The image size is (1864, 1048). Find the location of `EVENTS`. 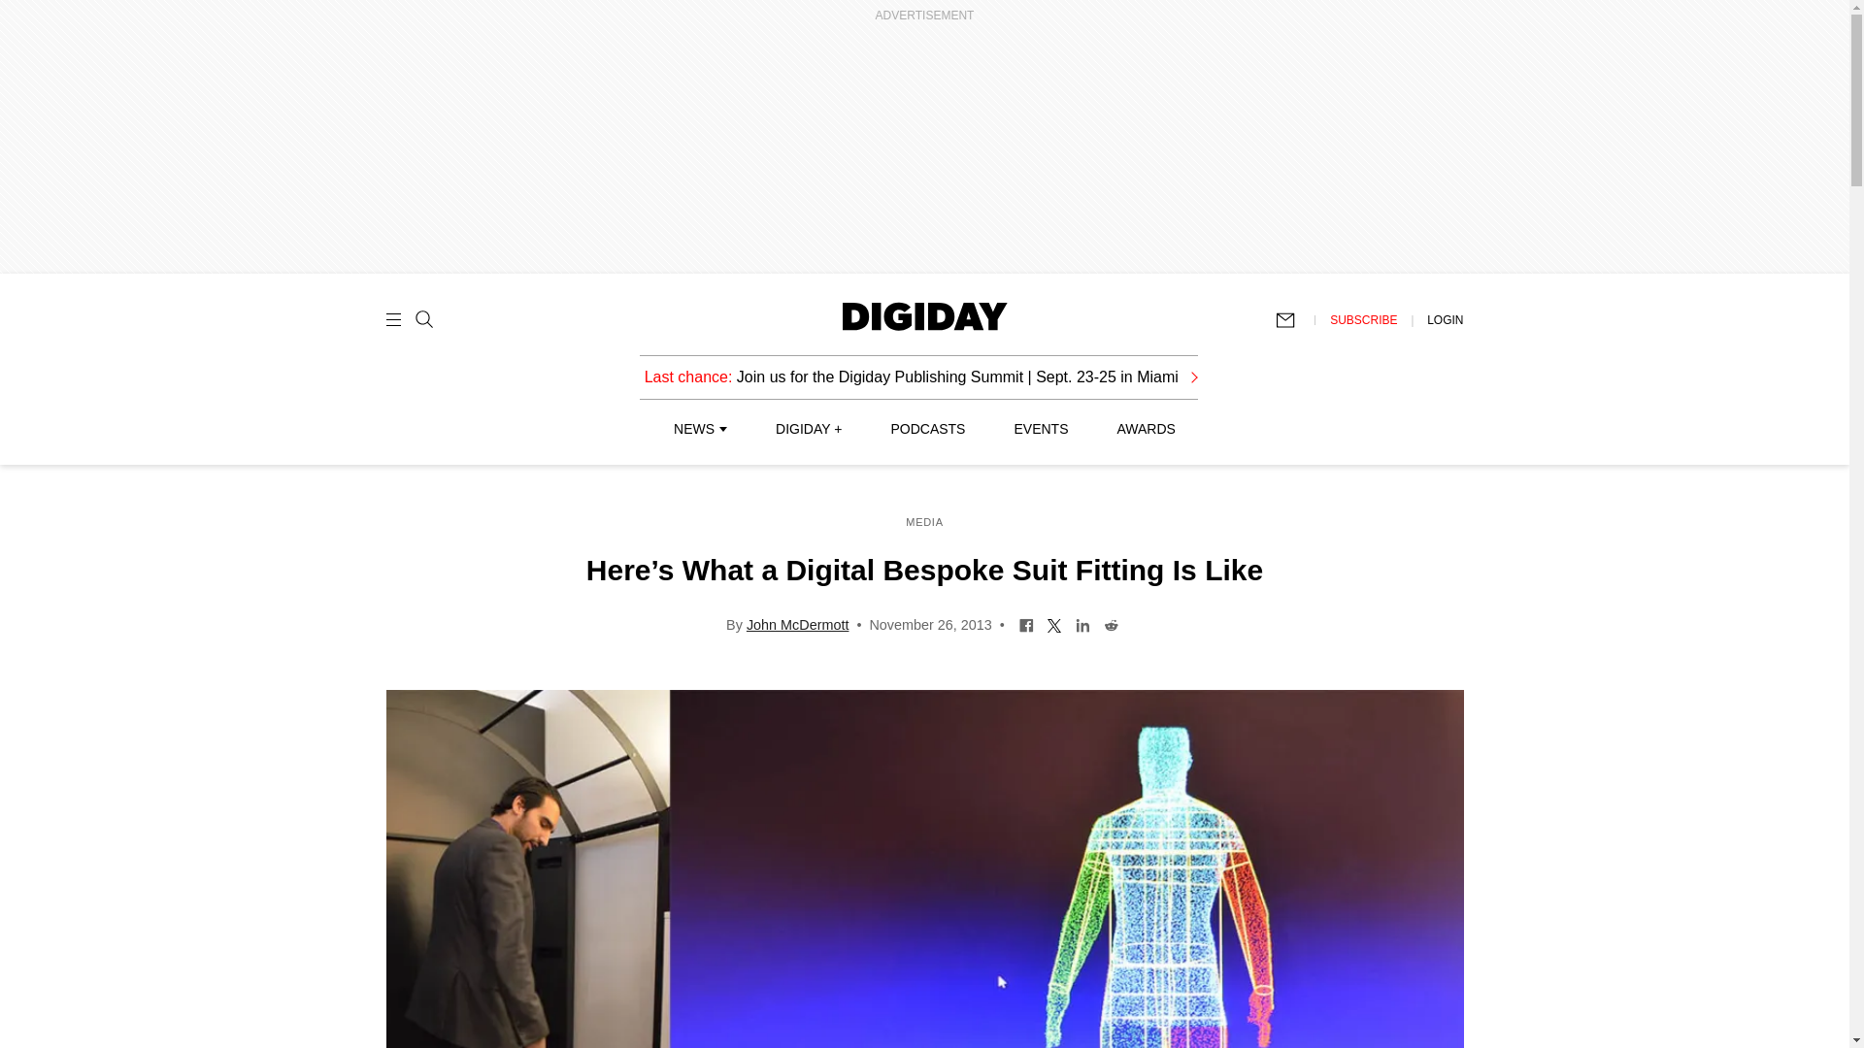

EVENTS is located at coordinates (1041, 429).